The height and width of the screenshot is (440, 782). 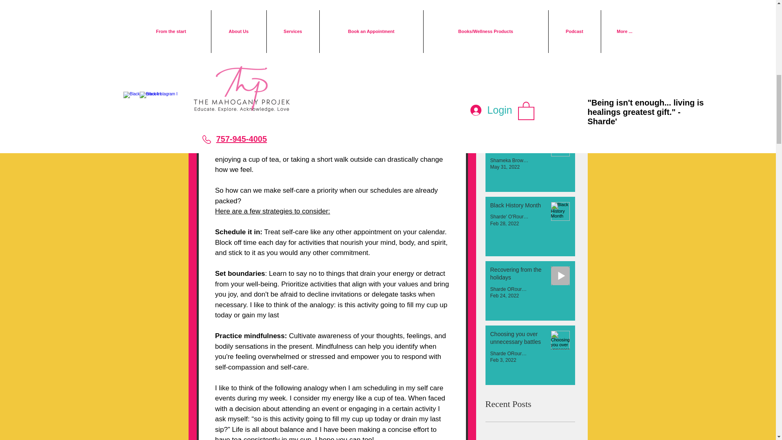 What do you see at coordinates (503, 31) in the screenshot?
I see `Dec 5, 2022` at bounding box center [503, 31].